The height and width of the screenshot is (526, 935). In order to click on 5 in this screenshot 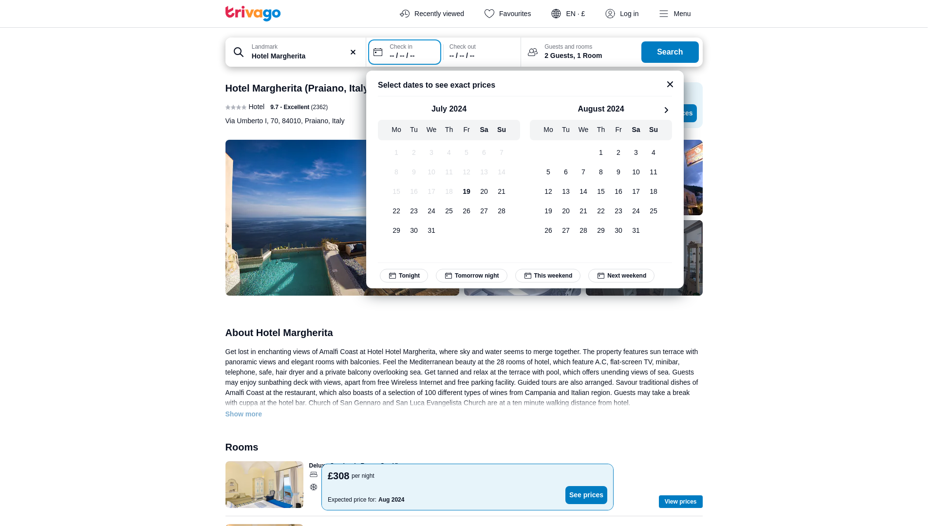, I will do `click(467, 152)`.